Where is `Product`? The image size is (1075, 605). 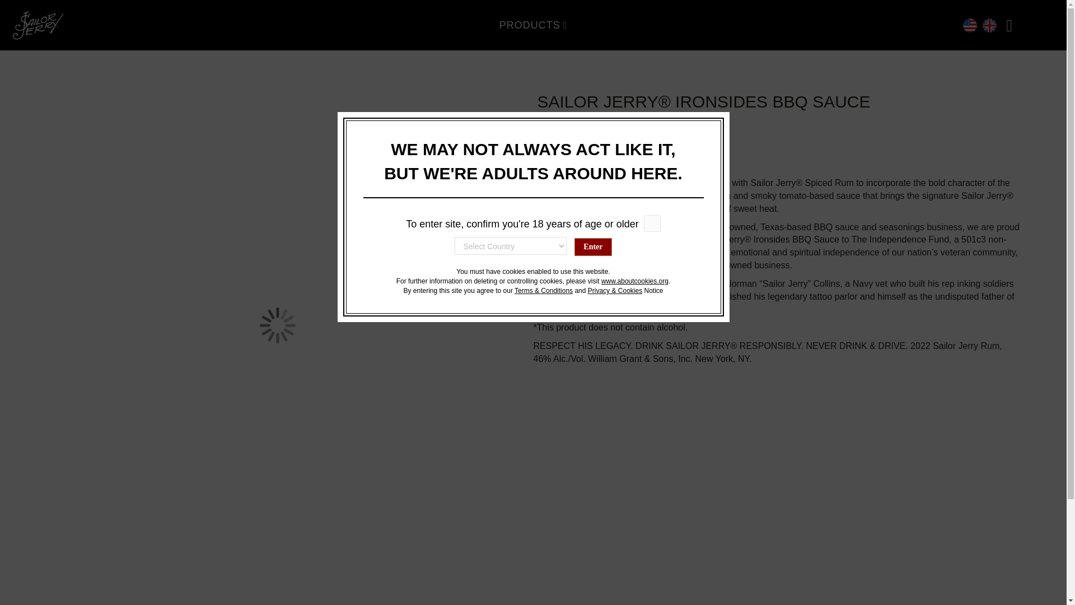
Product is located at coordinates (533, 25).